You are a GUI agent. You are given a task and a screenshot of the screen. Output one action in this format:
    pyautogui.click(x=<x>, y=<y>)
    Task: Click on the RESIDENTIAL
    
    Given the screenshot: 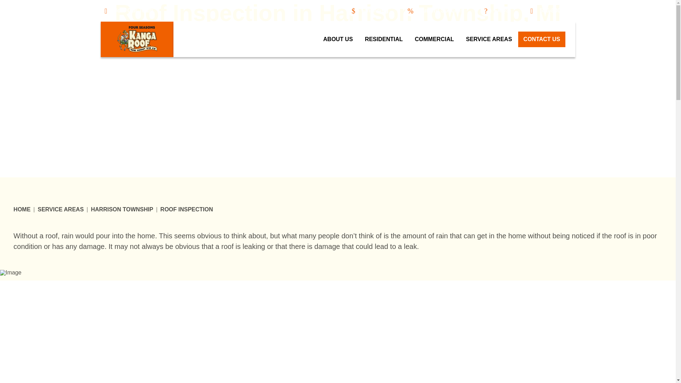 What is the action you would take?
    pyautogui.click(x=384, y=39)
    